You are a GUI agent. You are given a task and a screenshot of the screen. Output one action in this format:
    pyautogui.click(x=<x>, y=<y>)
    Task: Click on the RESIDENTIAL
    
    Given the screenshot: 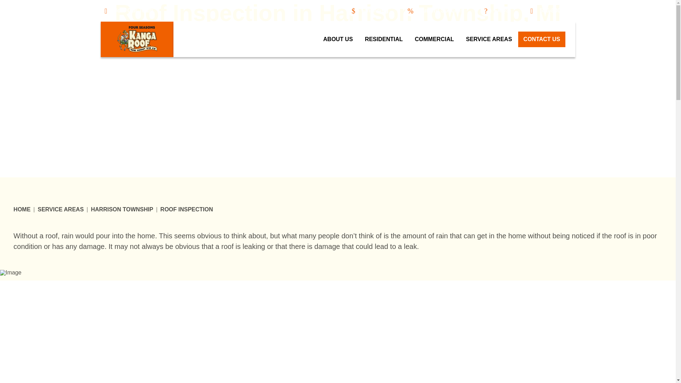 What is the action you would take?
    pyautogui.click(x=384, y=39)
    